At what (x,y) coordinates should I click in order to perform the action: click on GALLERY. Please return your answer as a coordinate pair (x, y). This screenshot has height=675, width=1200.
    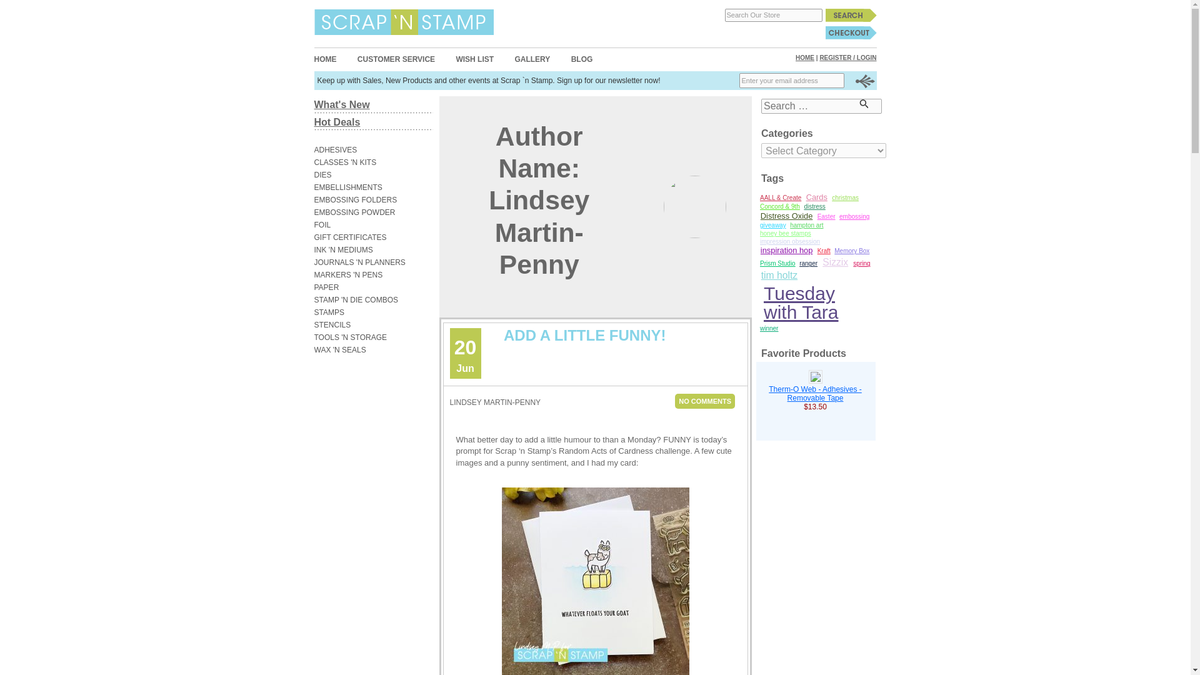
    Looking at the image, I should click on (532, 59).